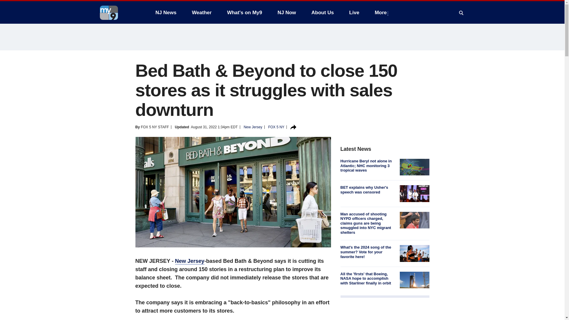 The image size is (569, 320). I want to click on Weather, so click(202, 12).